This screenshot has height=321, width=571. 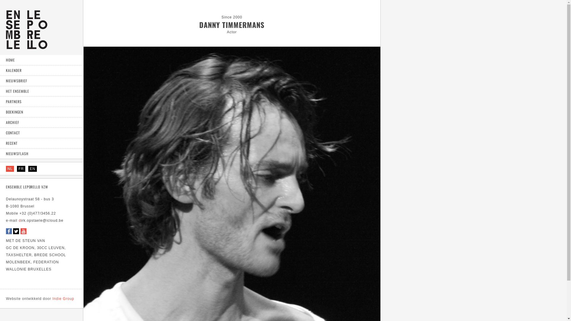 I want to click on NIEUWSBRIEF, so click(x=42, y=81).